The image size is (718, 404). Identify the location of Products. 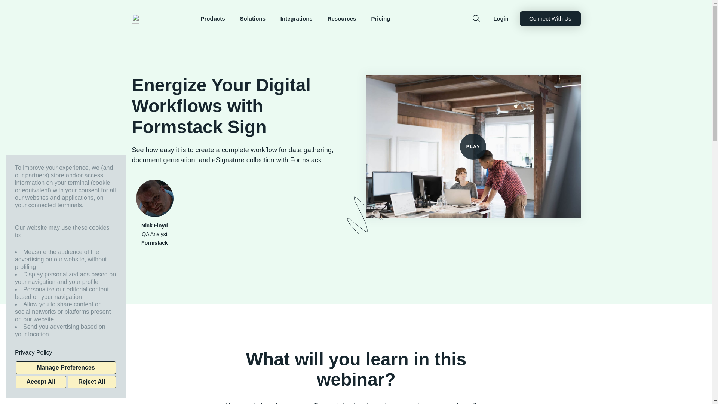
(212, 19).